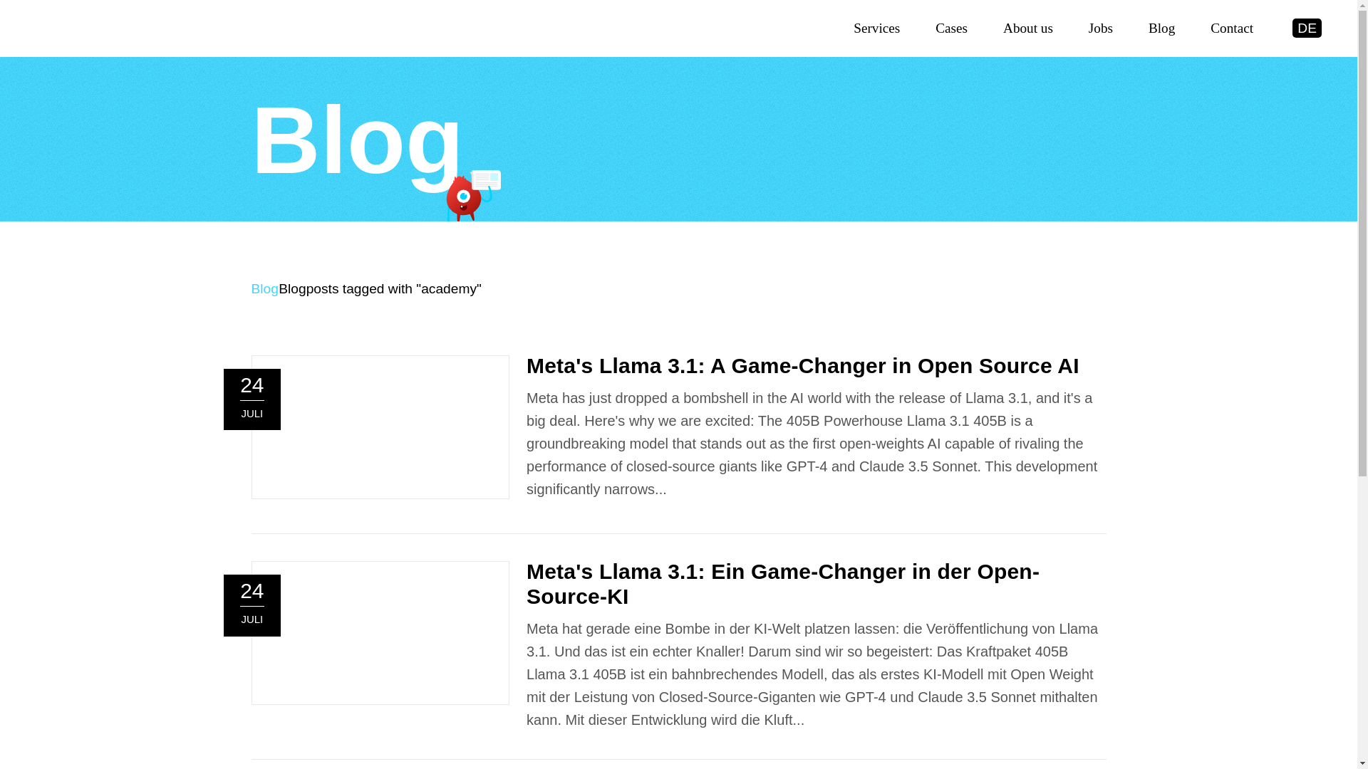 This screenshot has width=1368, height=769. I want to click on Meta's Llama 3.1: Ein Game-Changer in der Open-Source-KI, so click(783, 584).